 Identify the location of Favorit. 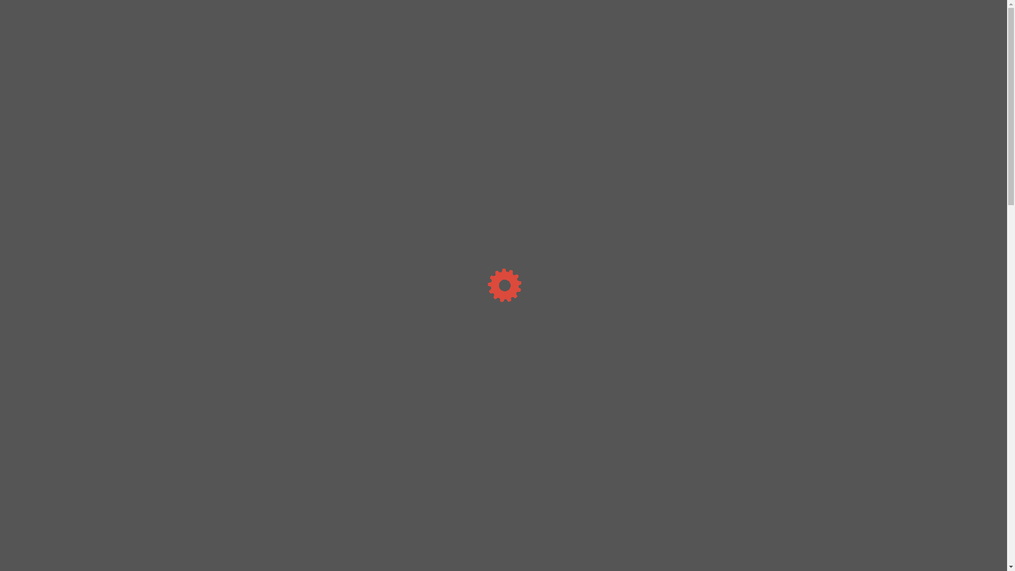
(743, 288).